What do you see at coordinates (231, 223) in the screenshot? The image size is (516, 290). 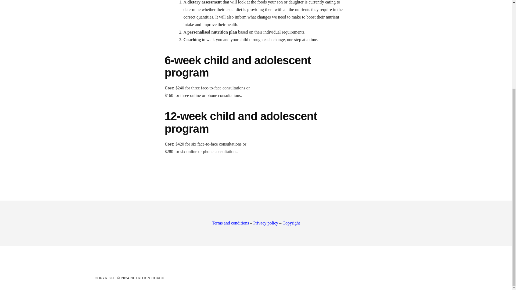 I see `Terms and conditions` at bounding box center [231, 223].